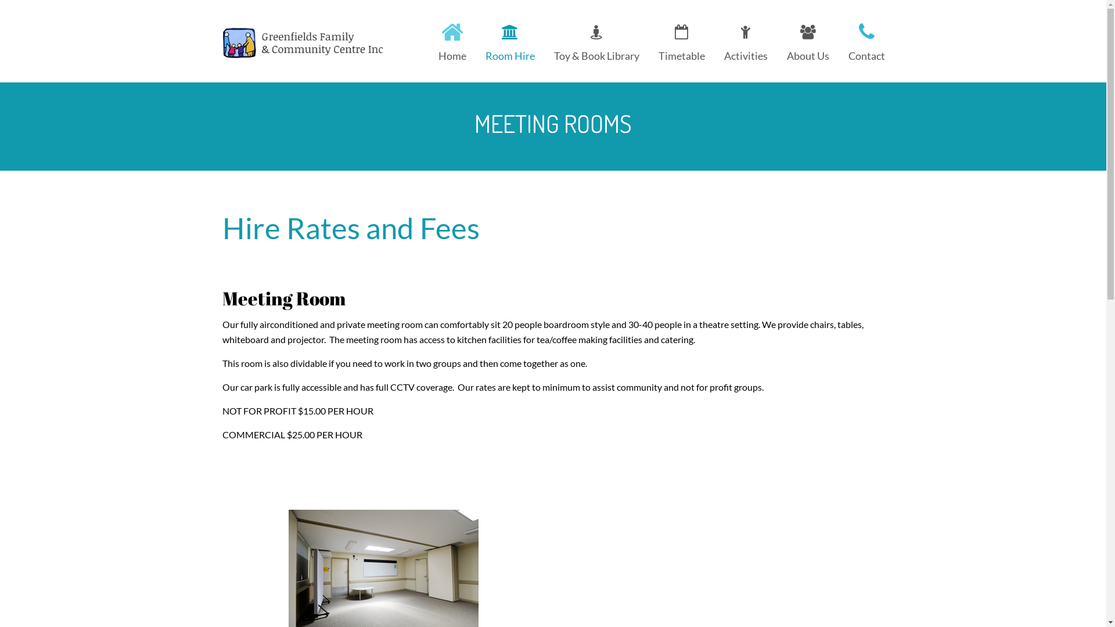 The width and height of the screenshot is (1115, 627). Describe the element at coordinates (452, 40) in the screenshot. I see `Home` at that location.